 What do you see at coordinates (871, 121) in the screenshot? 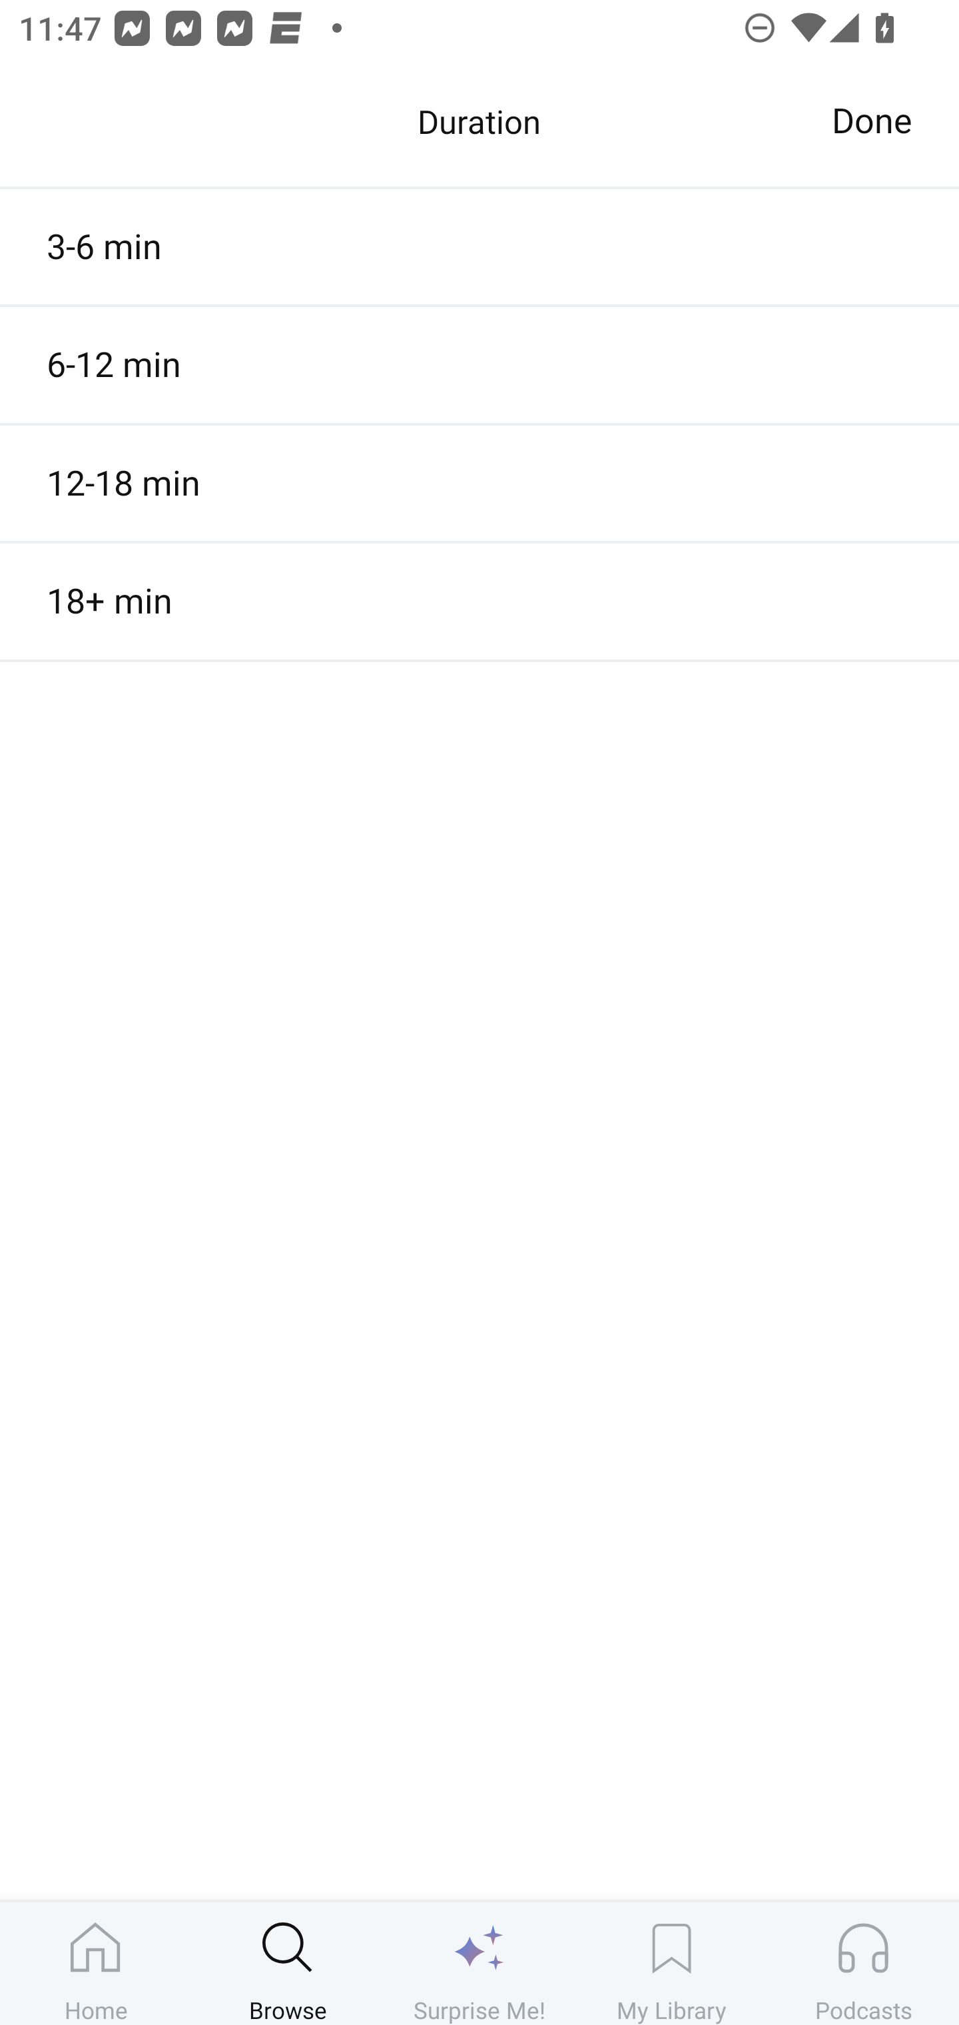
I see `Done` at bounding box center [871, 121].